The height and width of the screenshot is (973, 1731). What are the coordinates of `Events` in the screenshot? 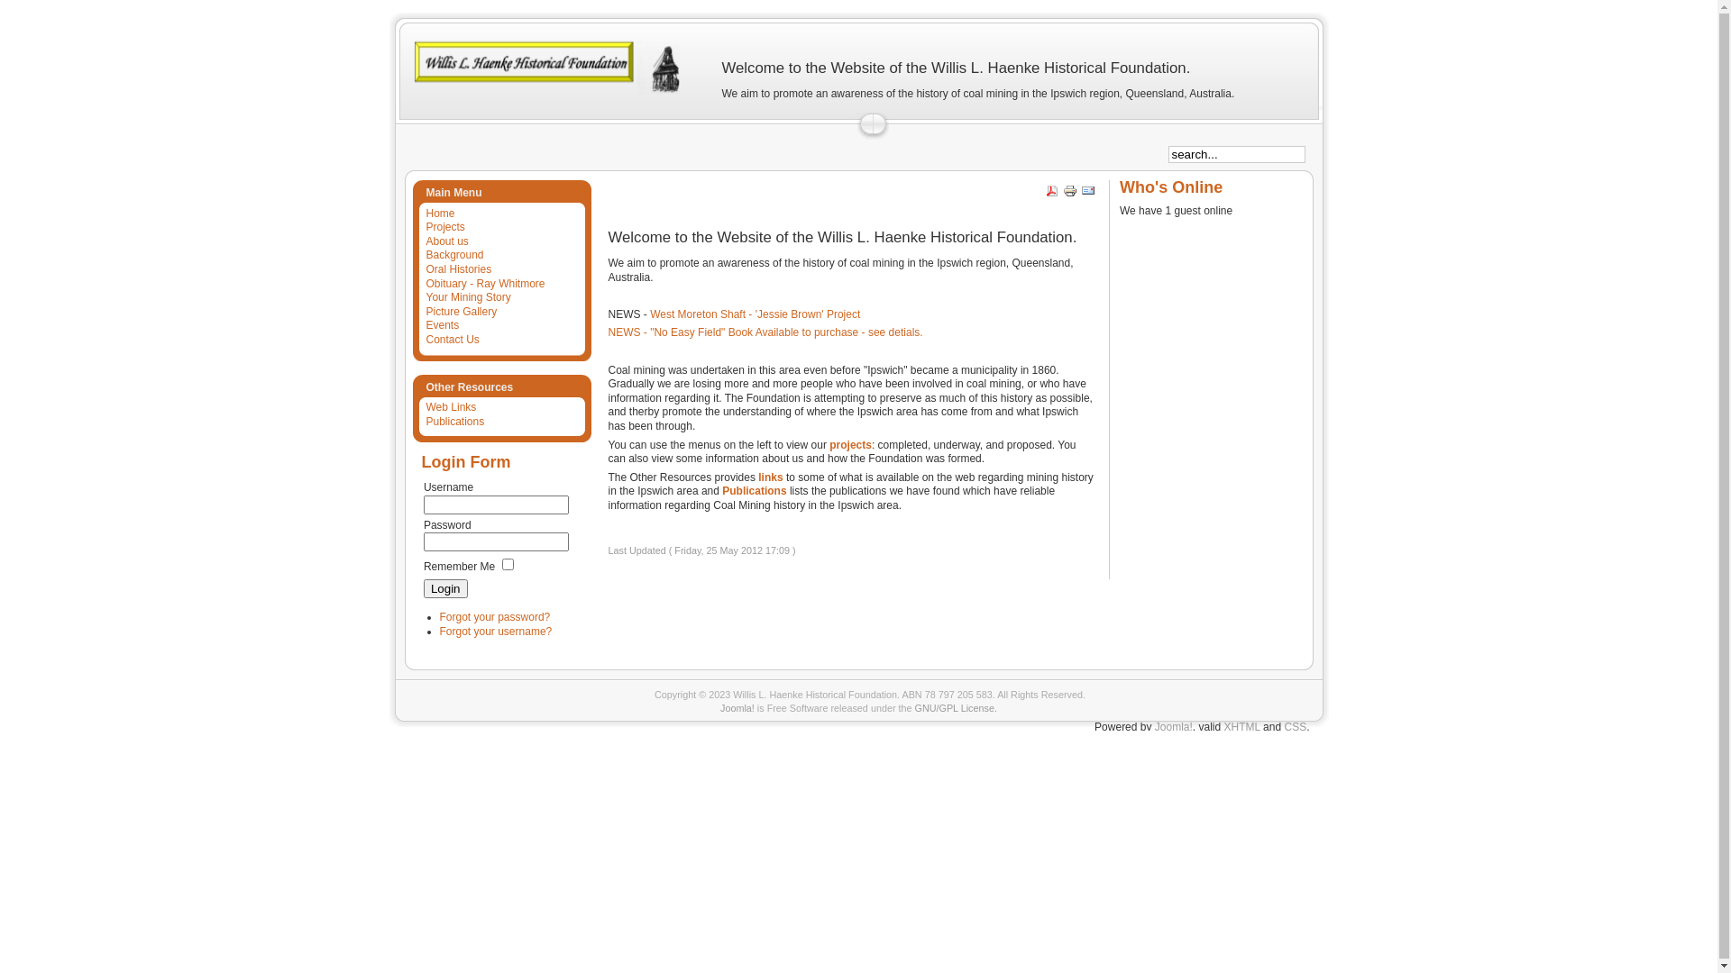 It's located at (441, 325).